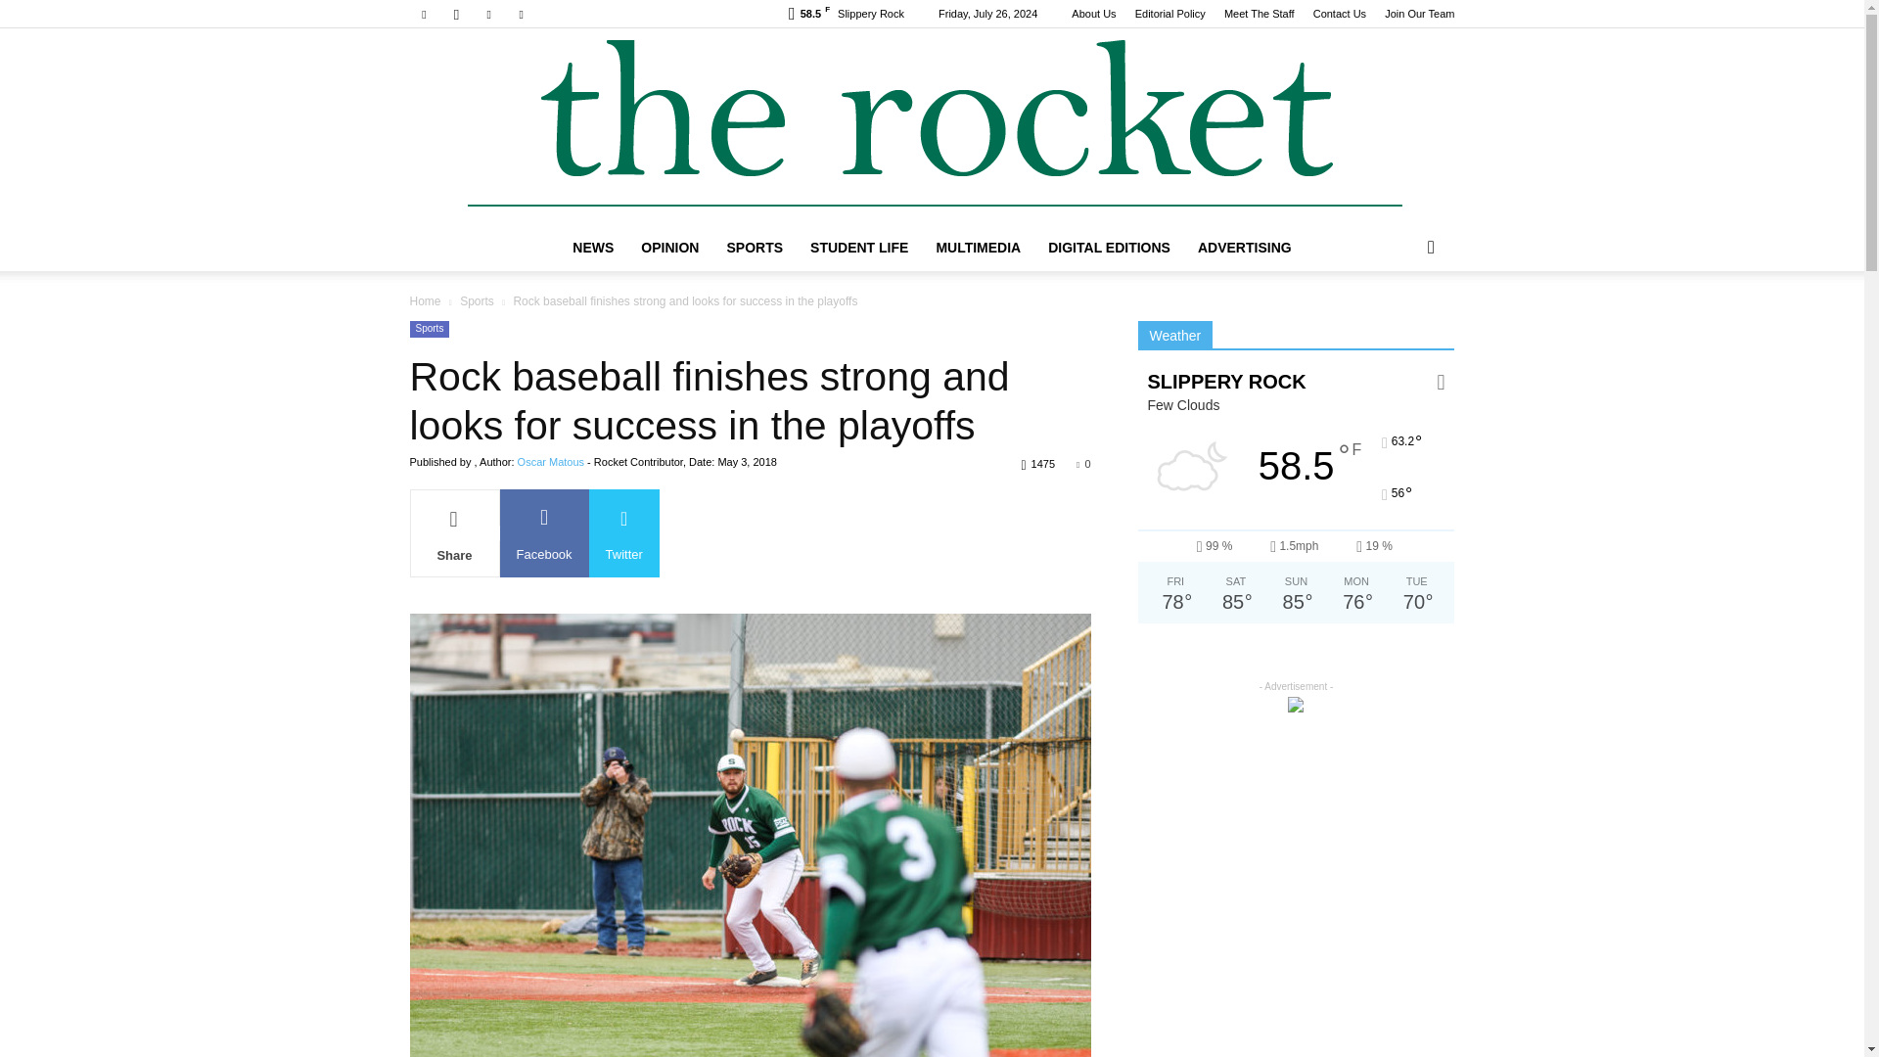 The width and height of the screenshot is (1879, 1057). I want to click on About Us, so click(1093, 14).